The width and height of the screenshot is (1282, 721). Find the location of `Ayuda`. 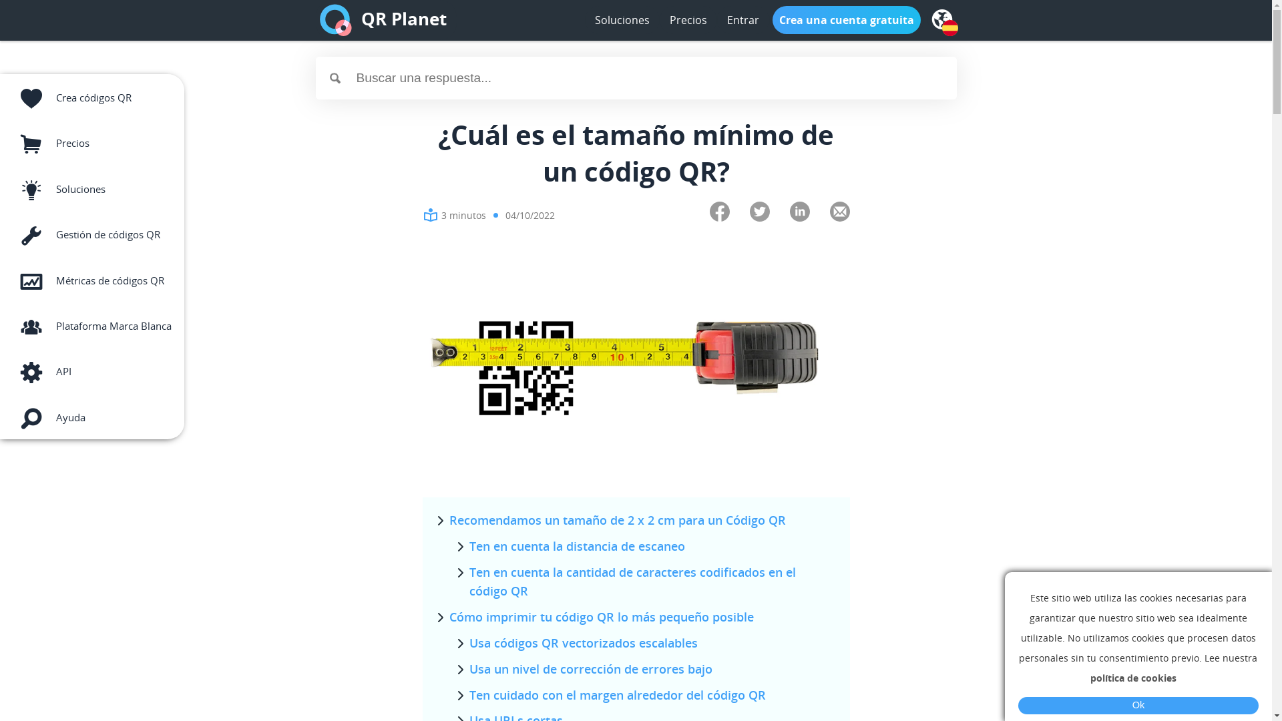

Ayuda is located at coordinates (92, 415).